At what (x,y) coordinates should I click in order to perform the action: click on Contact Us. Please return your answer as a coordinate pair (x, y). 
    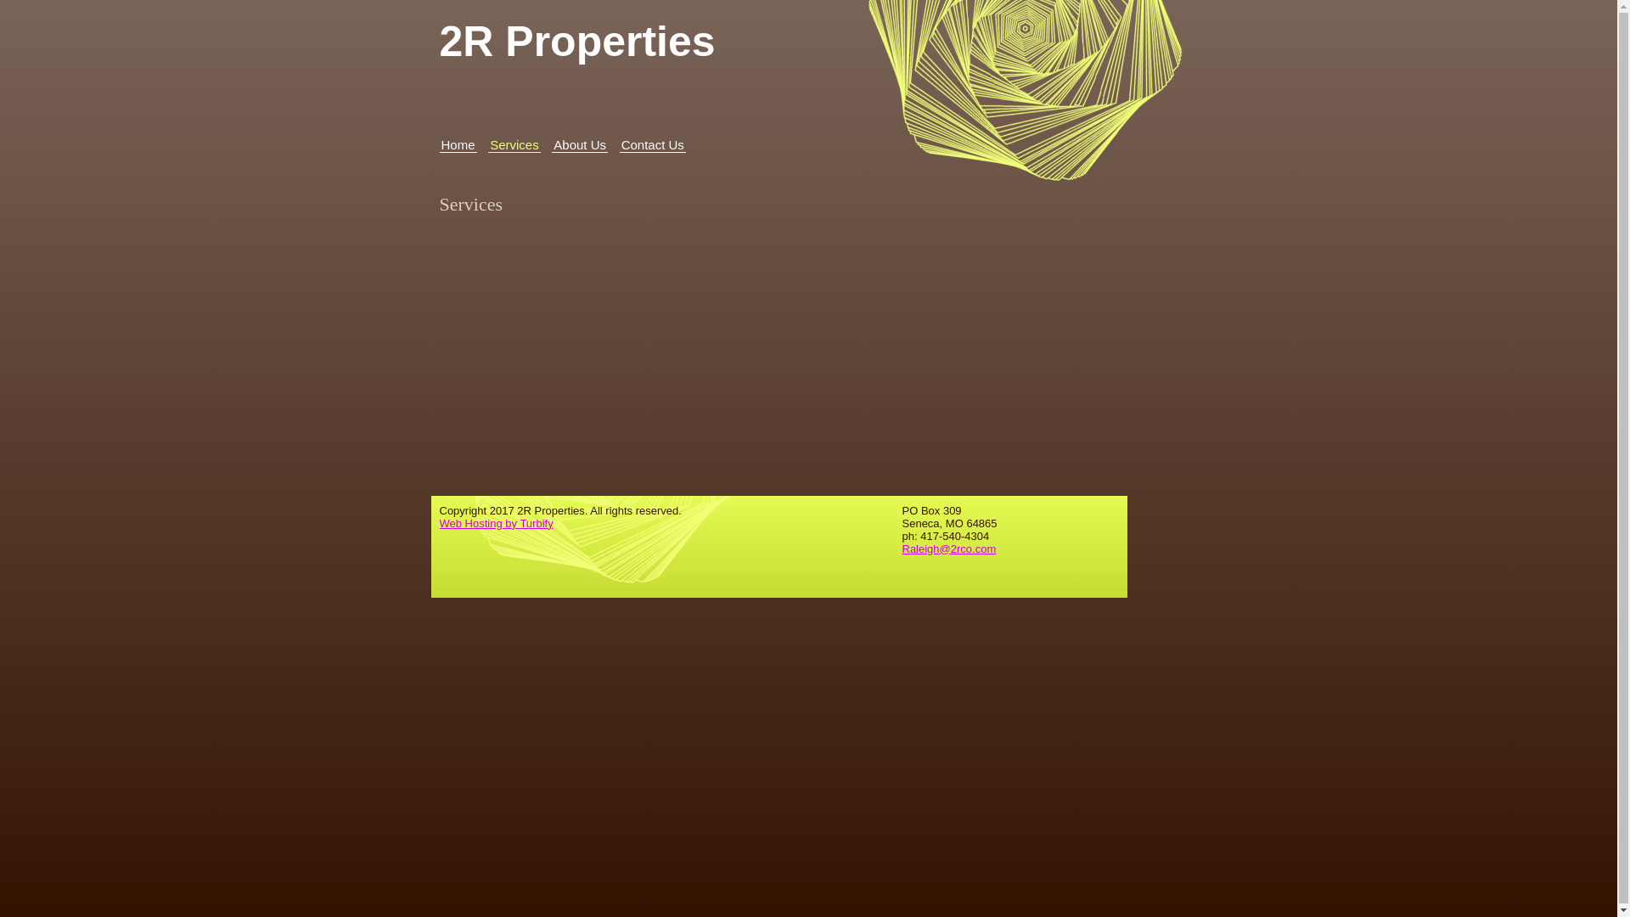
    Looking at the image, I should click on (653, 145).